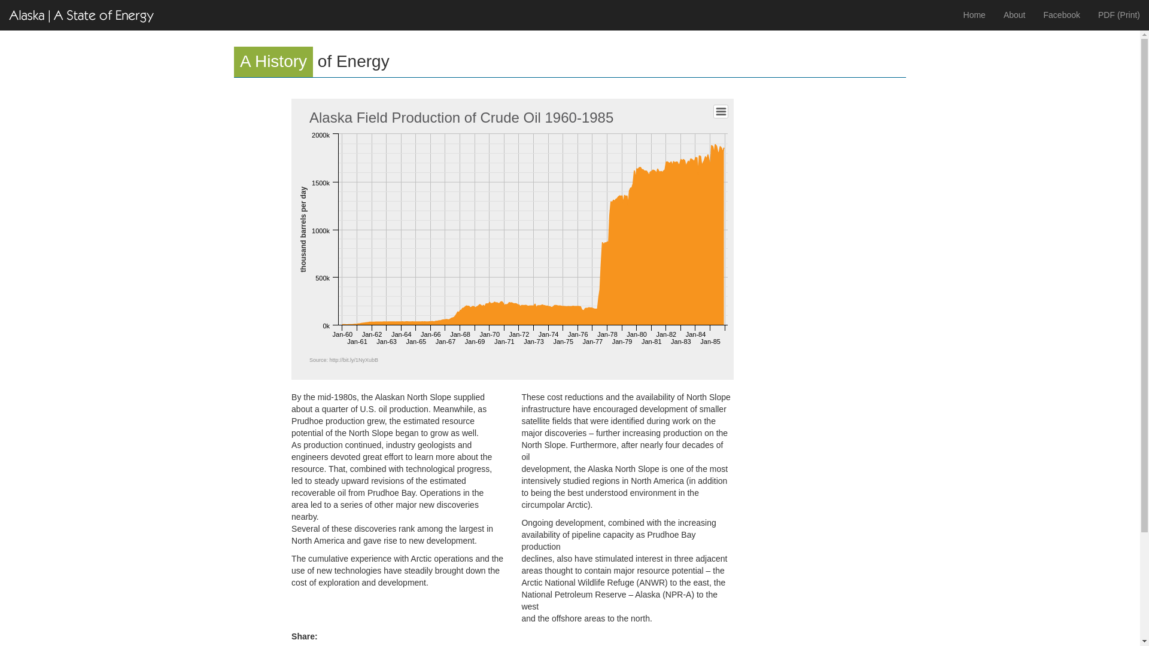 The width and height of the screenshot is (1149, 646). Describe the element at coordinates (974, 14) in the screenshot. I see `Home` at that location.